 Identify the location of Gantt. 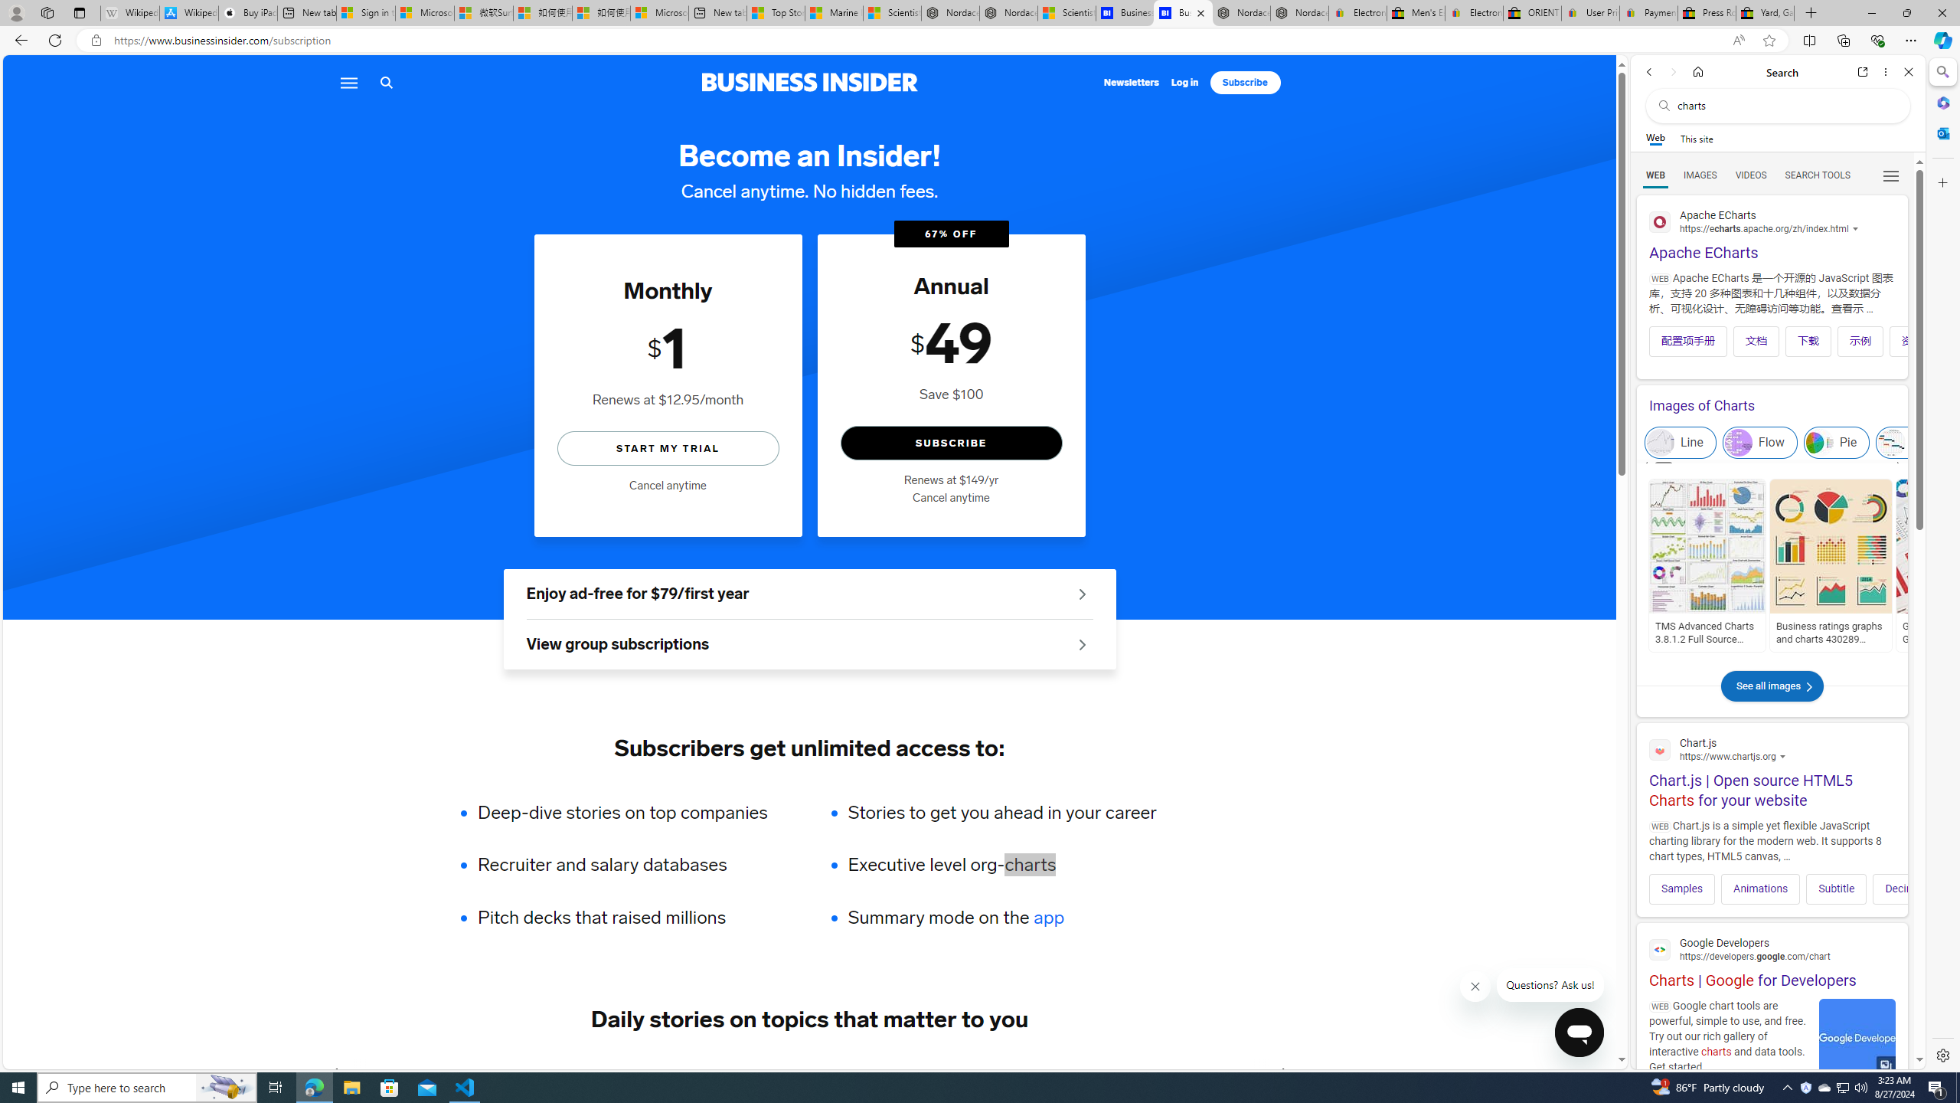
(1916, 443).